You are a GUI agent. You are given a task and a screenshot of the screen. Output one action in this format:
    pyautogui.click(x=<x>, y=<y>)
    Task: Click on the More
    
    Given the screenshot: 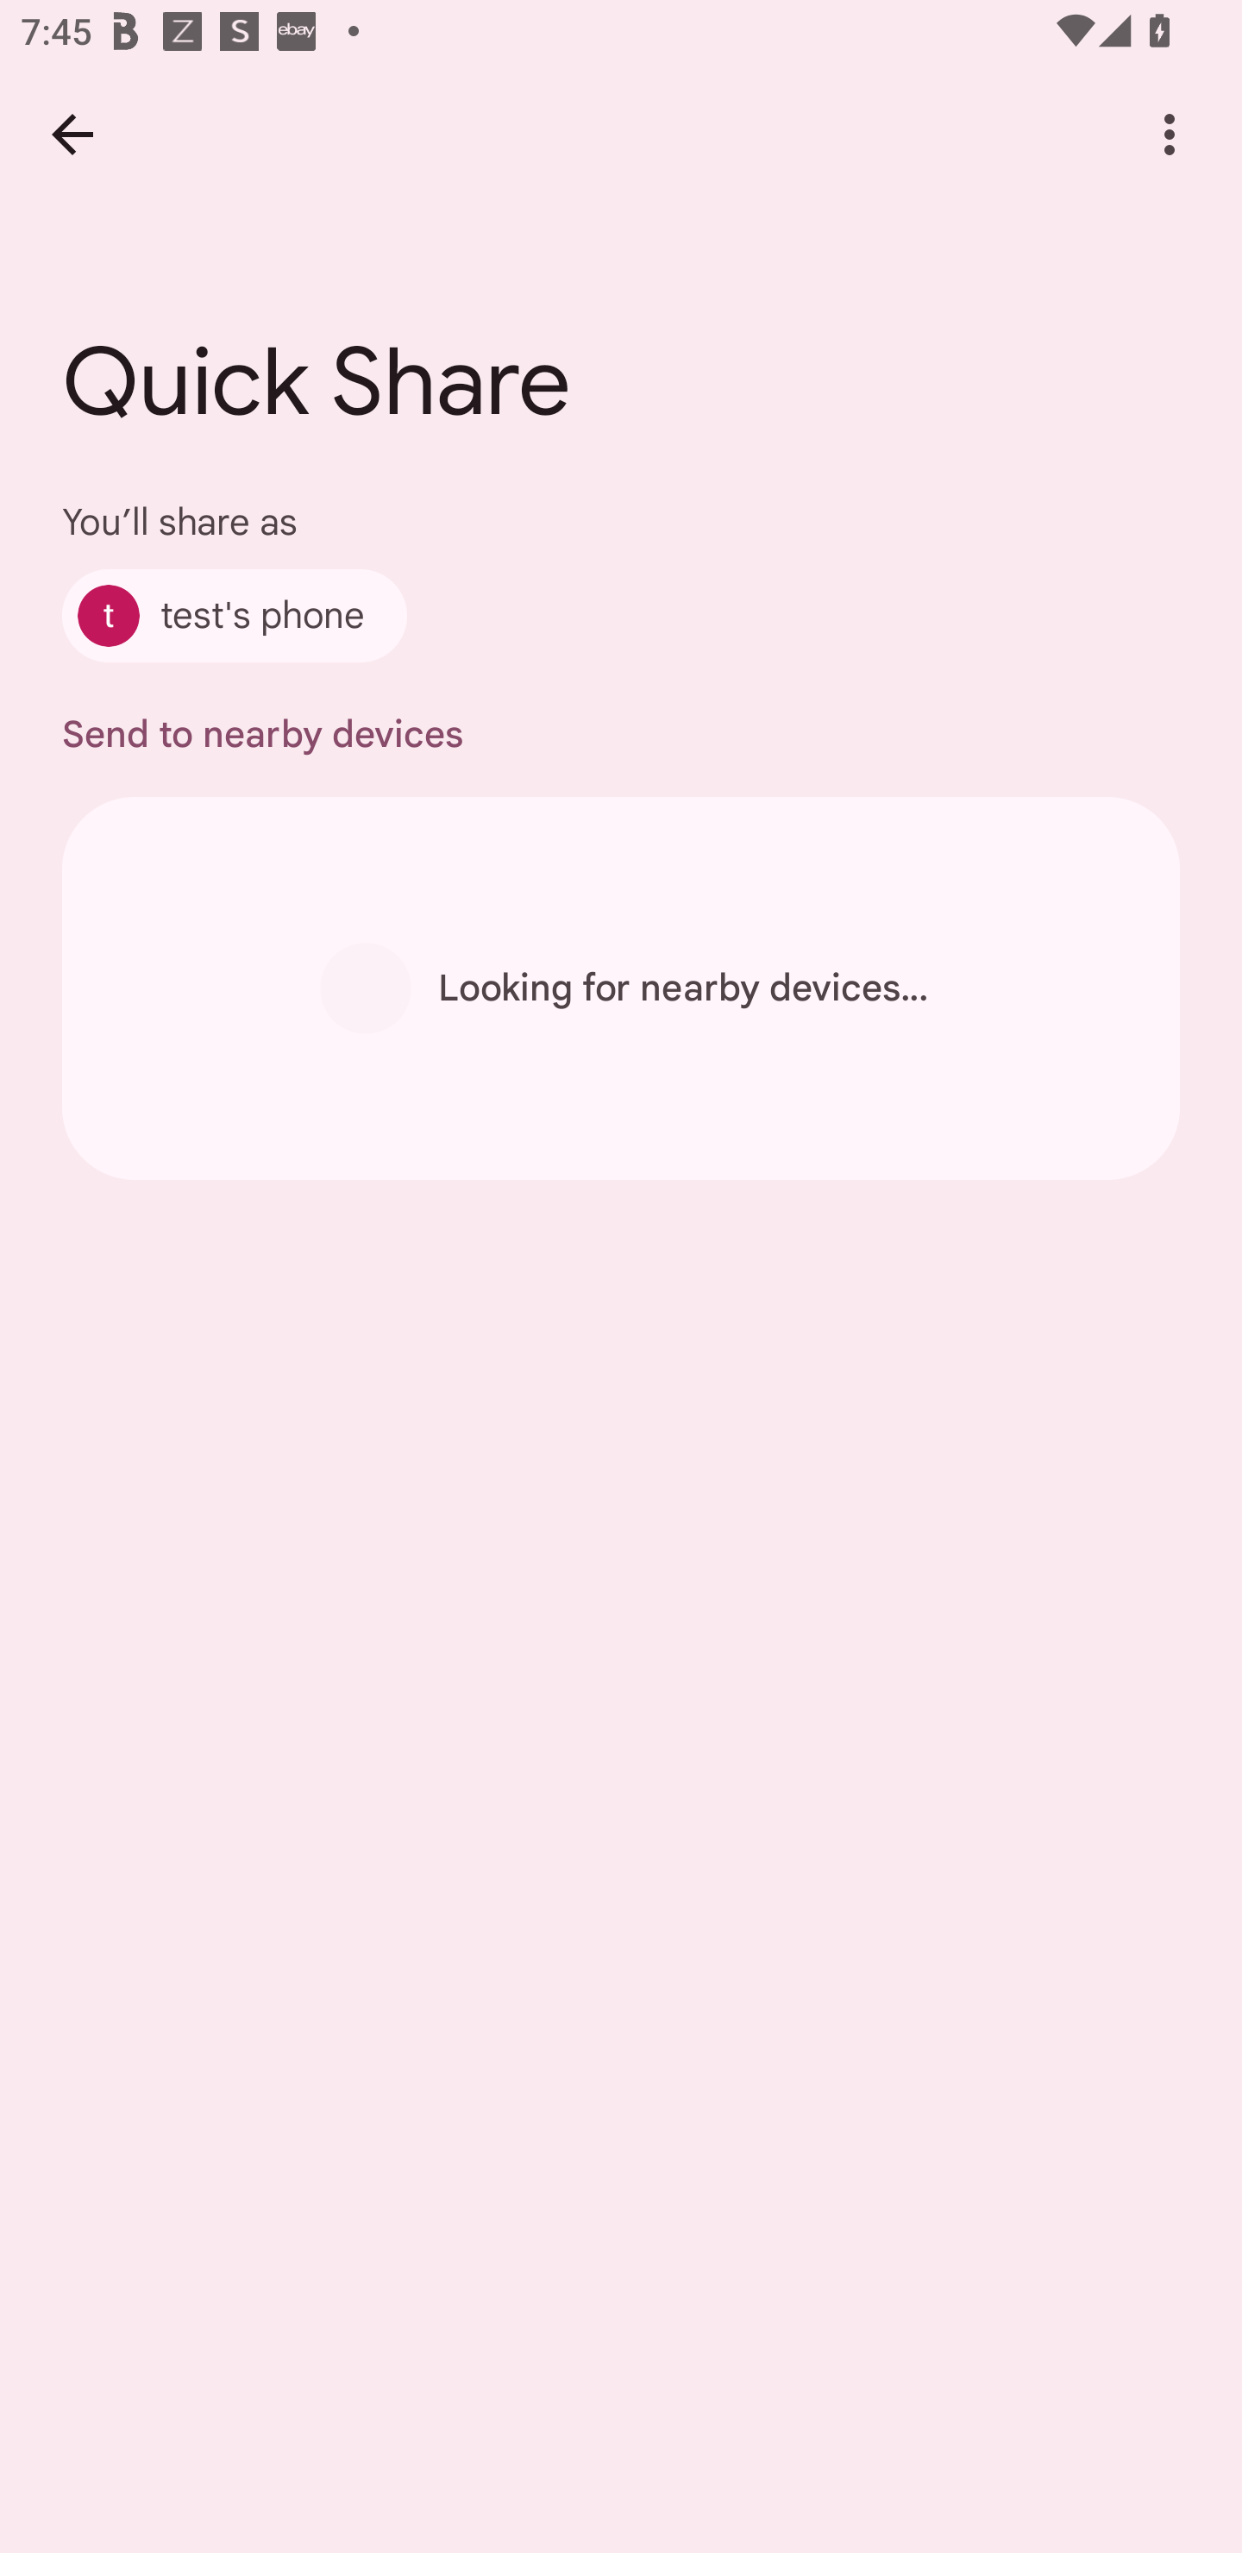 What is the action you would take?
    pyautogui.click(x=1170, y=133)
    